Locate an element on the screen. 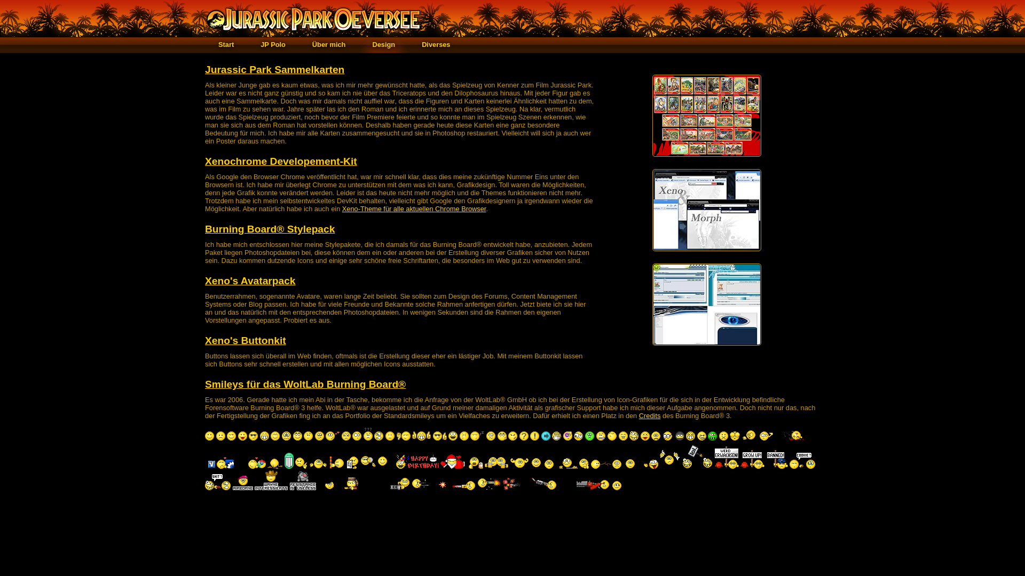  Jurassic Park Karten is located at coordinates (707, 160).